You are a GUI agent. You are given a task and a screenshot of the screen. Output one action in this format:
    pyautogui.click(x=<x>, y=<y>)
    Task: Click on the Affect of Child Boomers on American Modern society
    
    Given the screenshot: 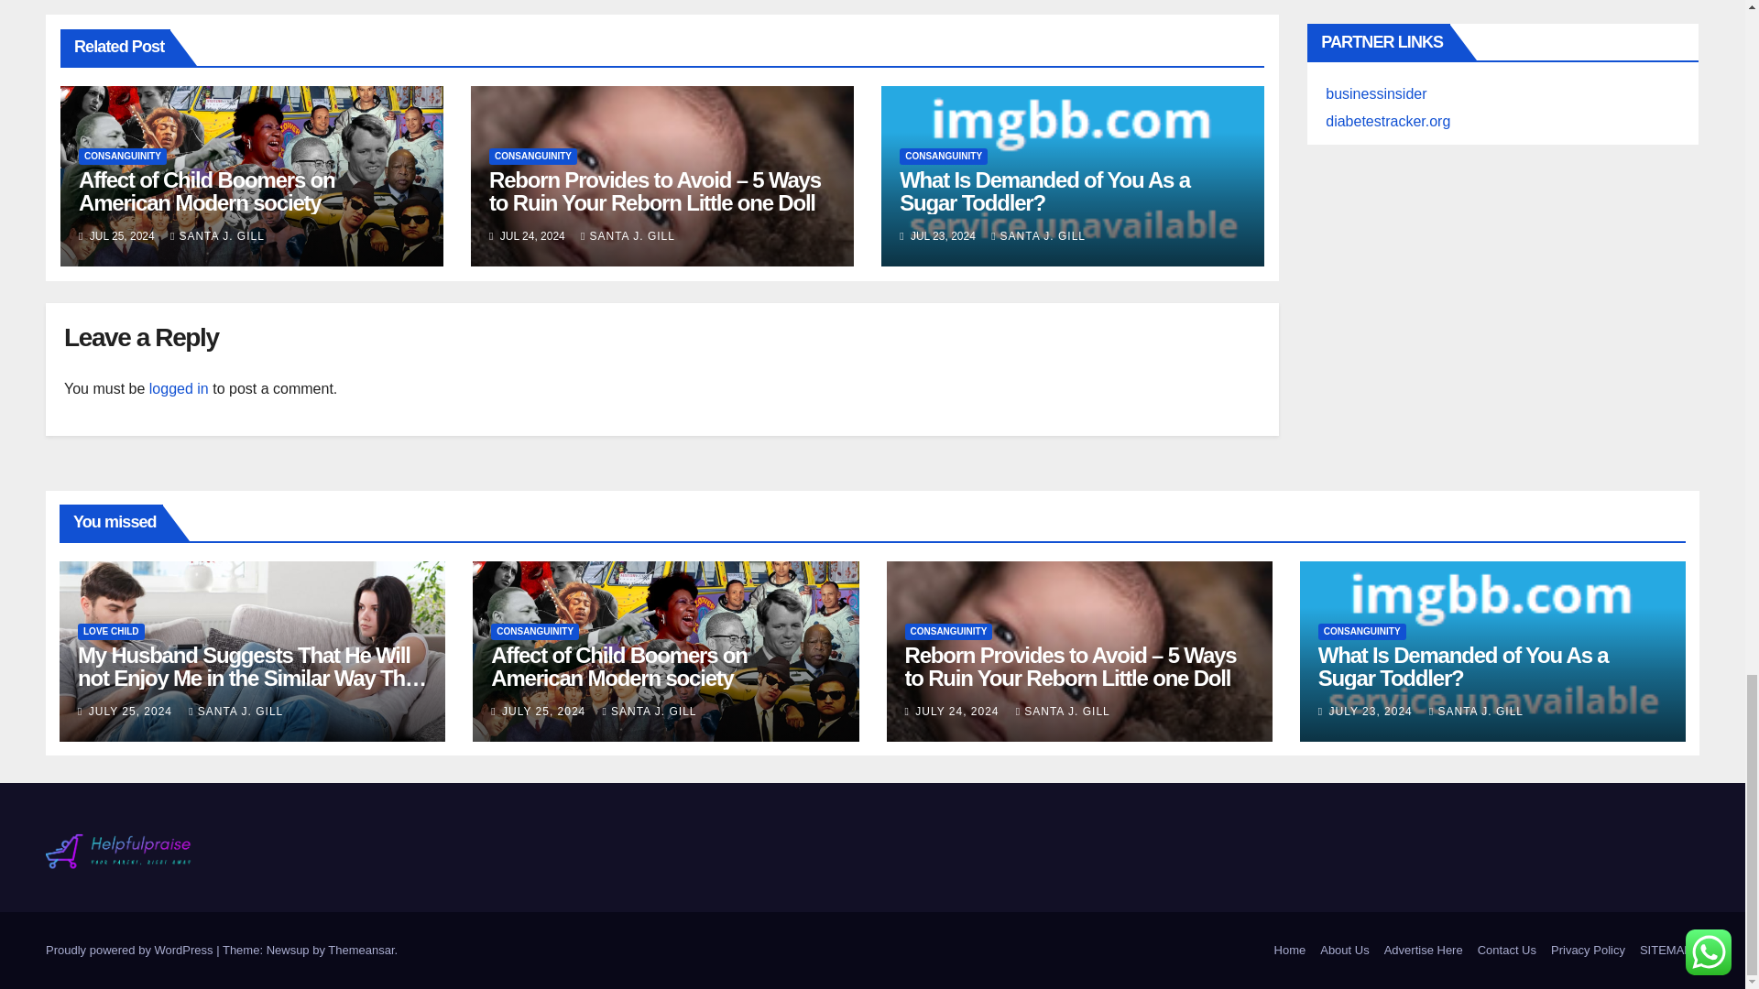 What is the action you would take?
    pyautogui.click(x=206, y=190)
    